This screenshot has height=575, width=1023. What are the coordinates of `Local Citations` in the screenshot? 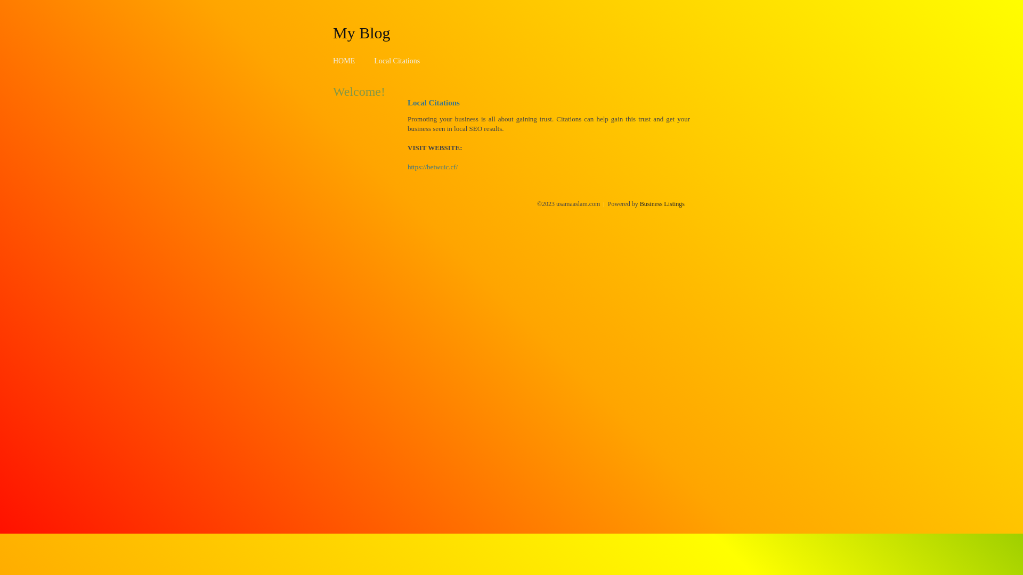 It's located at (397, 61).